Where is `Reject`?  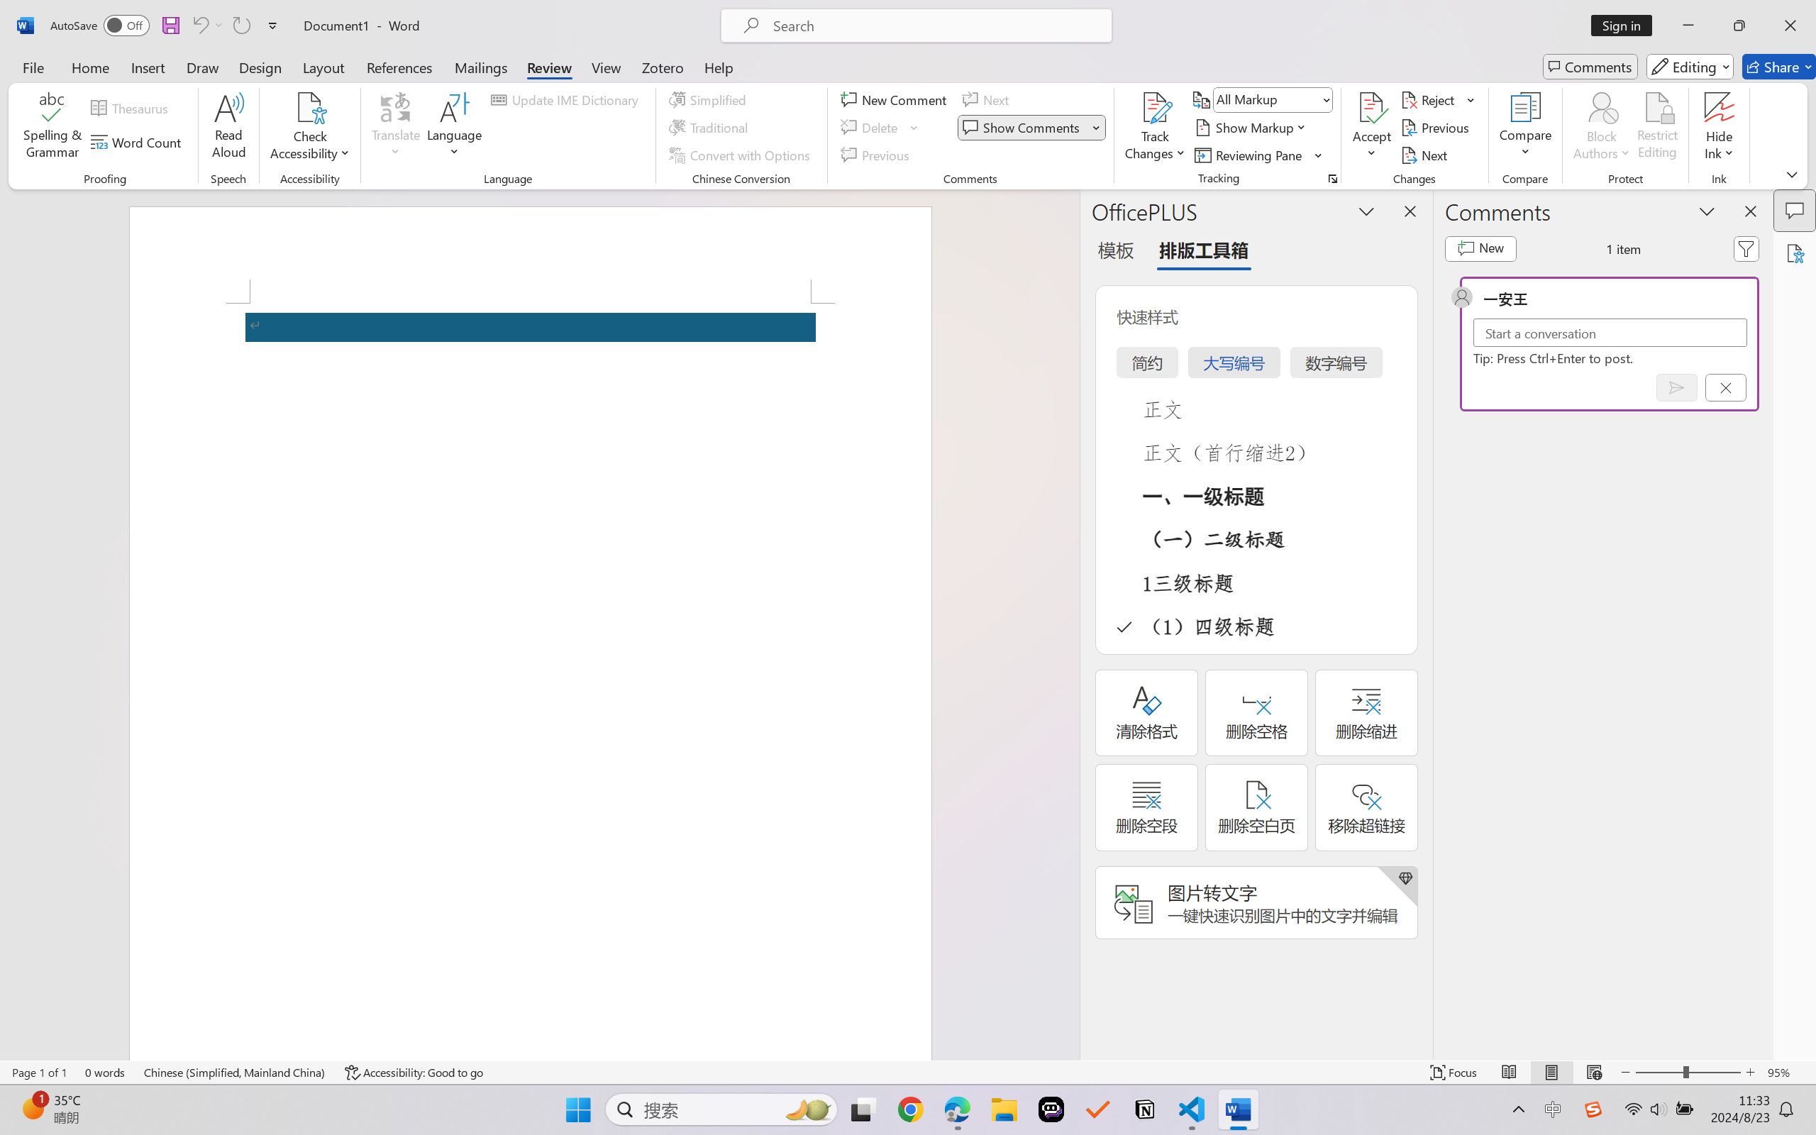 Reject is located at coordinates (1438, 99).